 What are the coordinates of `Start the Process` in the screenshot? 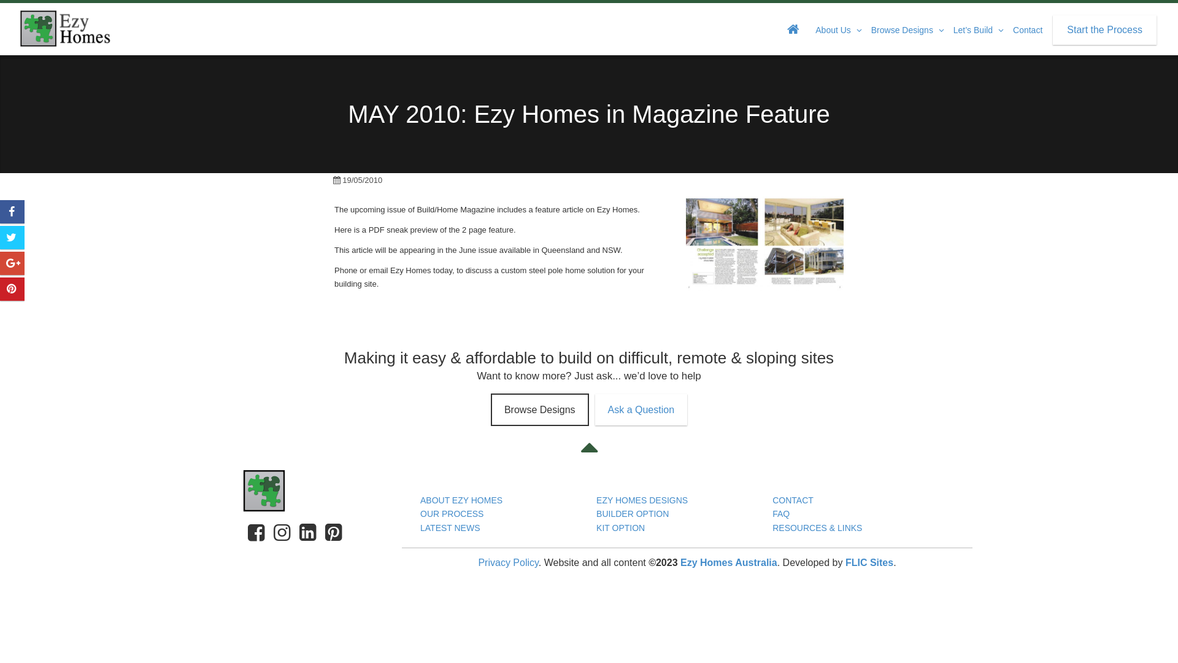 It's located at (1104, 30).